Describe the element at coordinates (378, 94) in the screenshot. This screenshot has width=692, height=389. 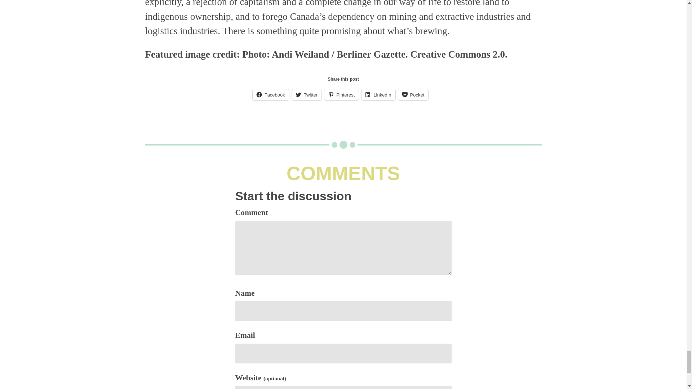
I see `LinkedIn` at that location.